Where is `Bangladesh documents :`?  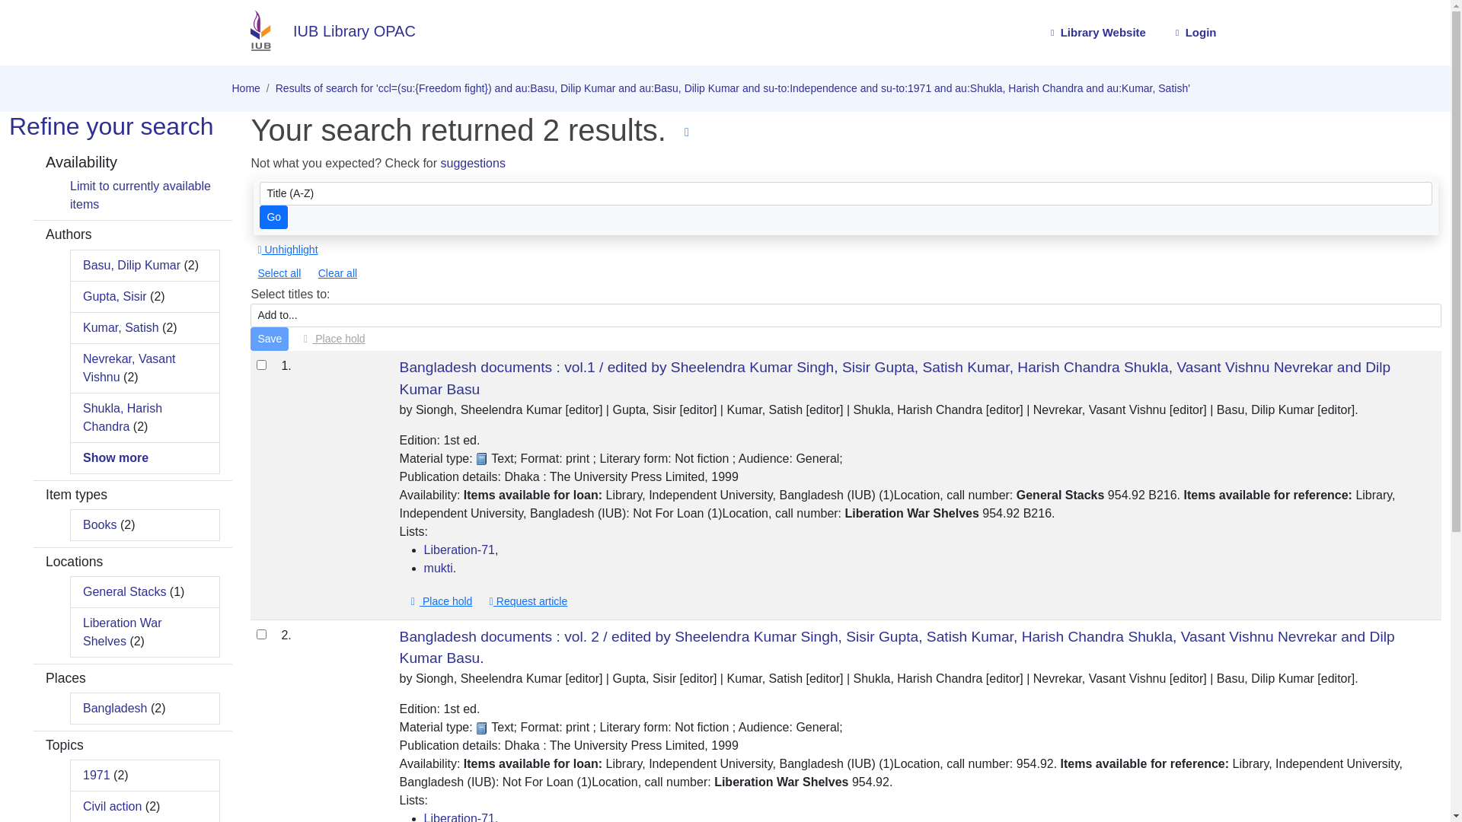
Bangladesh documents : is located at coordinates (305, 365).